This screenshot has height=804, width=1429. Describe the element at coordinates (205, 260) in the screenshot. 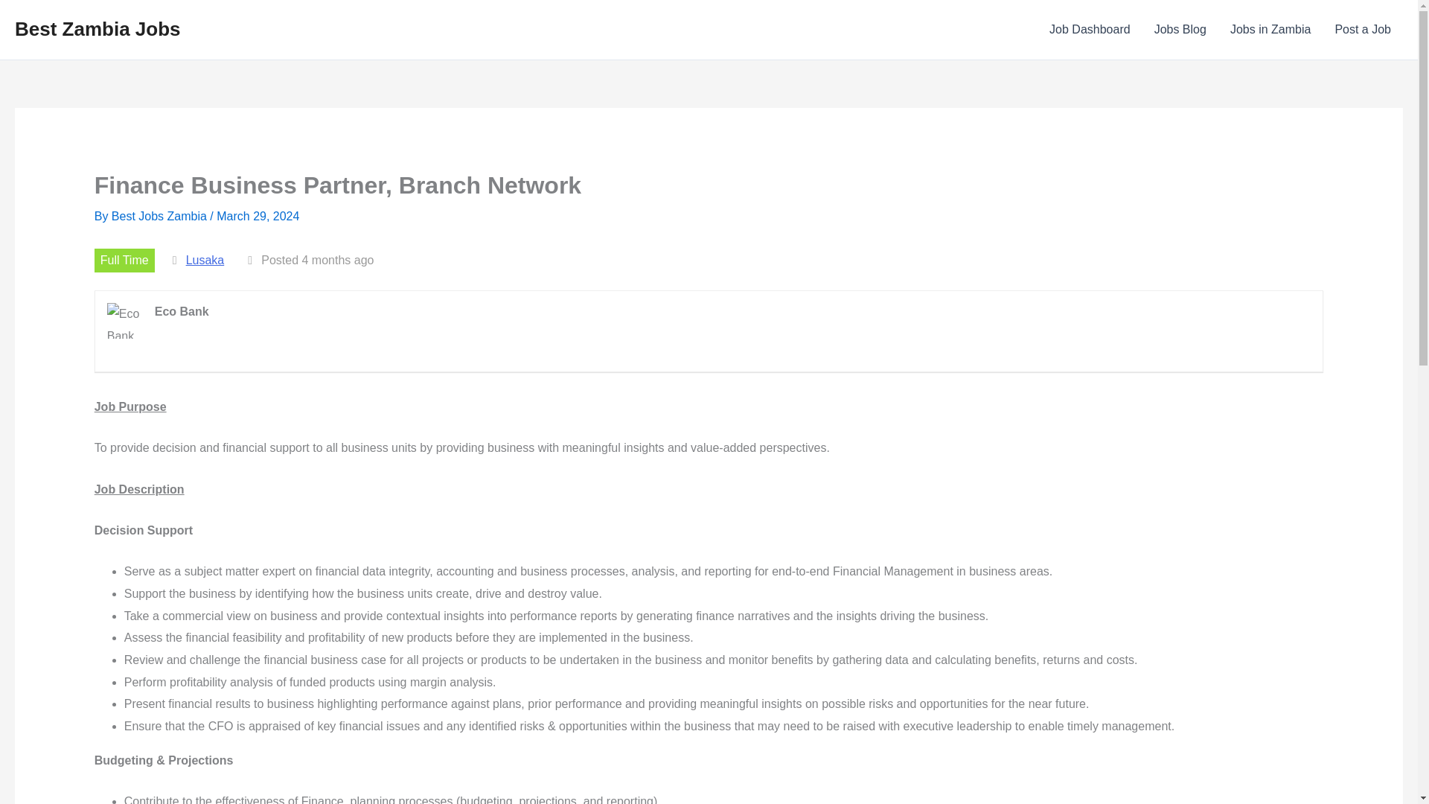

I see `Lusaka` at that location.